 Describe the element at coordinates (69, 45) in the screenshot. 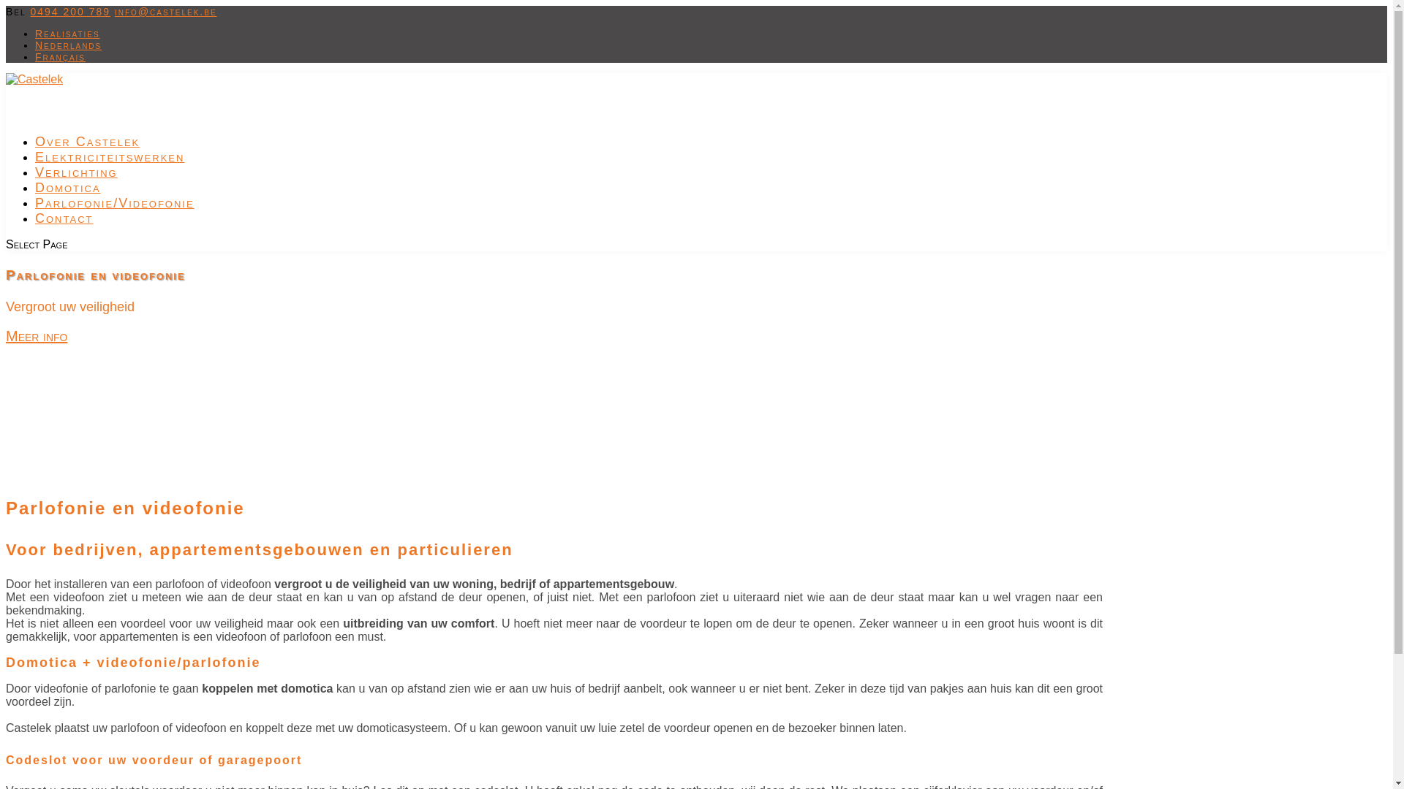

I see `Nederlands` at that location.